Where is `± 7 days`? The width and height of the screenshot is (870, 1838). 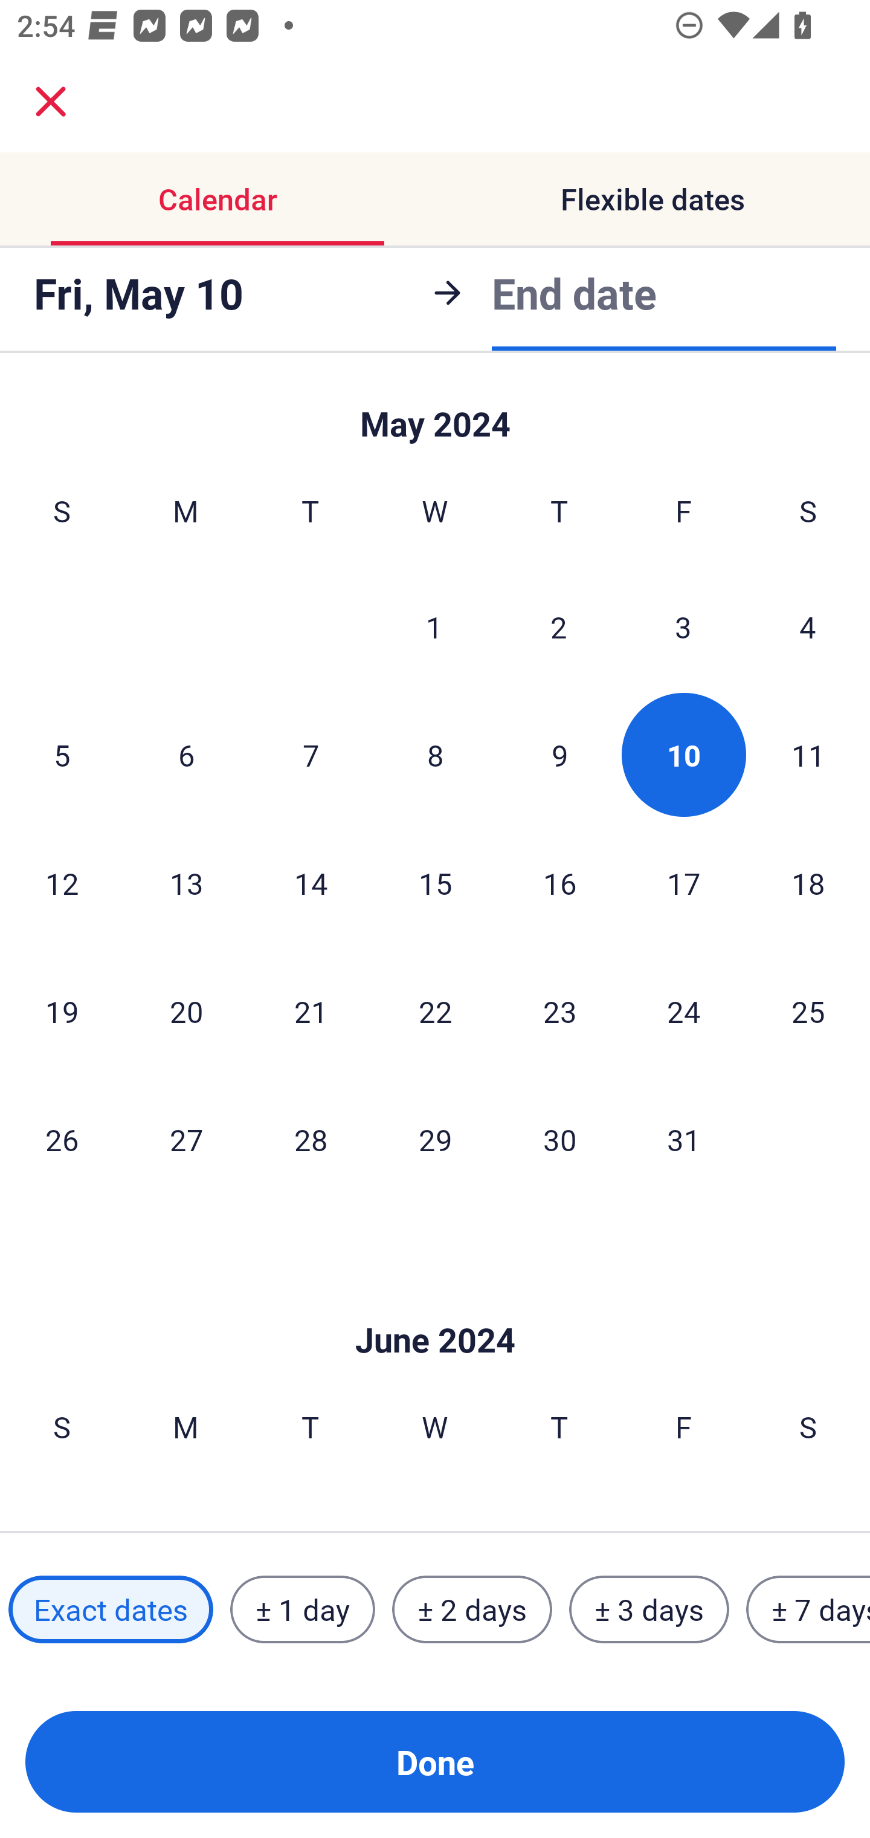 ± 7 days is located at coordinates (808, 1609).